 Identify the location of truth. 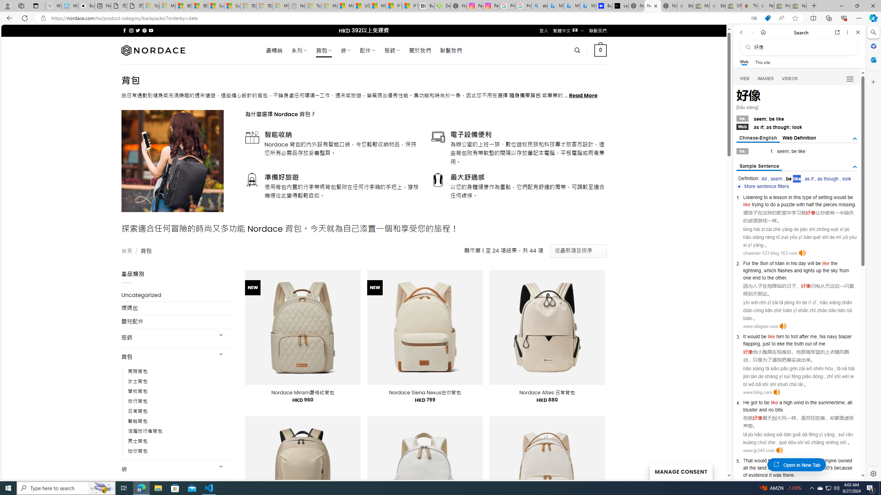
(798, 344).